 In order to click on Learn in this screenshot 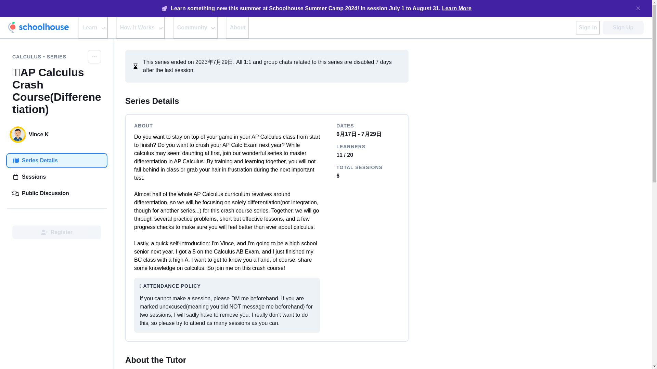, I will do `click(93, 27)`.